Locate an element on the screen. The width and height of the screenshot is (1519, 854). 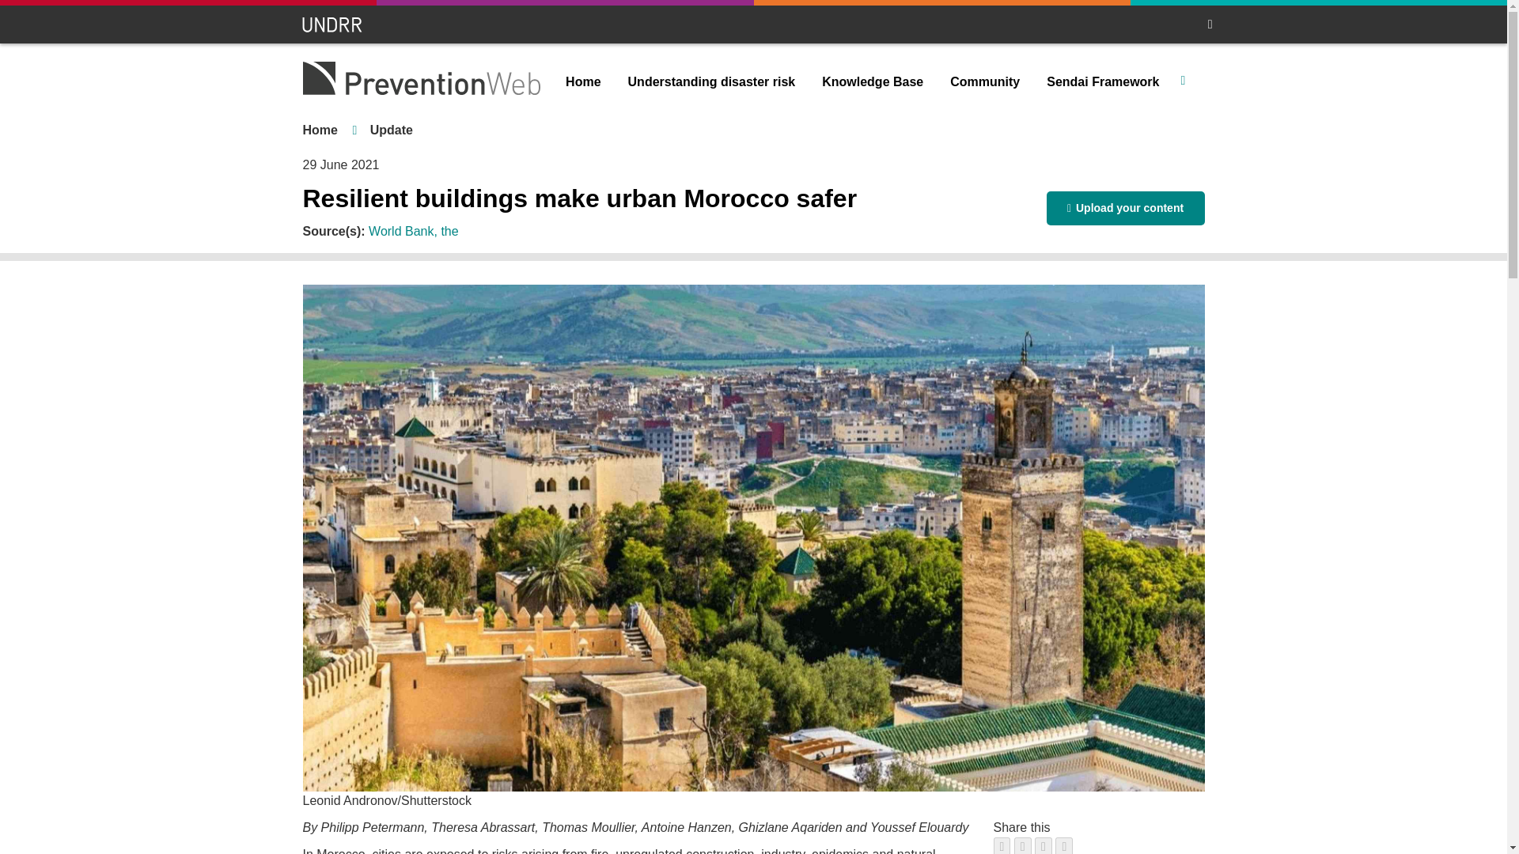
PreventionWeb Logo is located at coordinates (421, 77).